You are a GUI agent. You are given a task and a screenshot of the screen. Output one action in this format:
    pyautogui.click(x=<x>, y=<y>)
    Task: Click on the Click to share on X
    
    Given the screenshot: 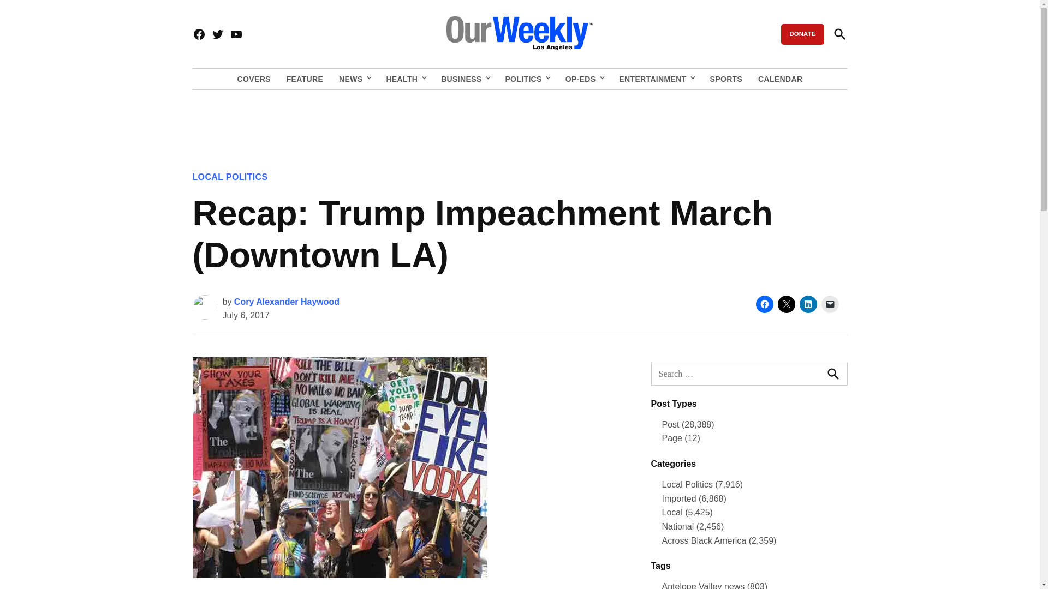 What is the action you would take?
    pyautogui.click(x=786, y=304)
    